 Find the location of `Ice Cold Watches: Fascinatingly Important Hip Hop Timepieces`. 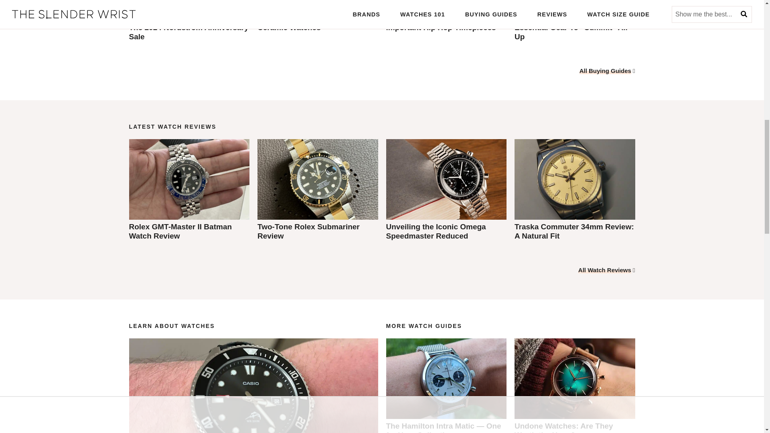

Ice Cold Watches: Fascinatingly Important Hip Hop Timepieces is located at coordinates (444, 22).